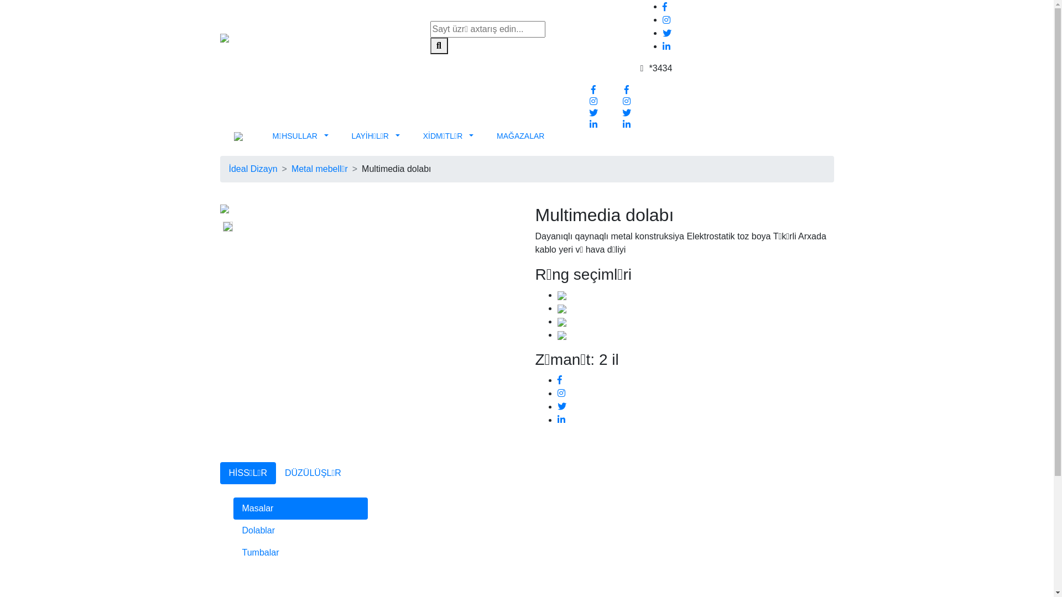 This screenshot has width=1062, height=597. What do you see at coordinates (301, 531) in the screenshot?
I see `Dolablar` at bounding box center [301, 531].